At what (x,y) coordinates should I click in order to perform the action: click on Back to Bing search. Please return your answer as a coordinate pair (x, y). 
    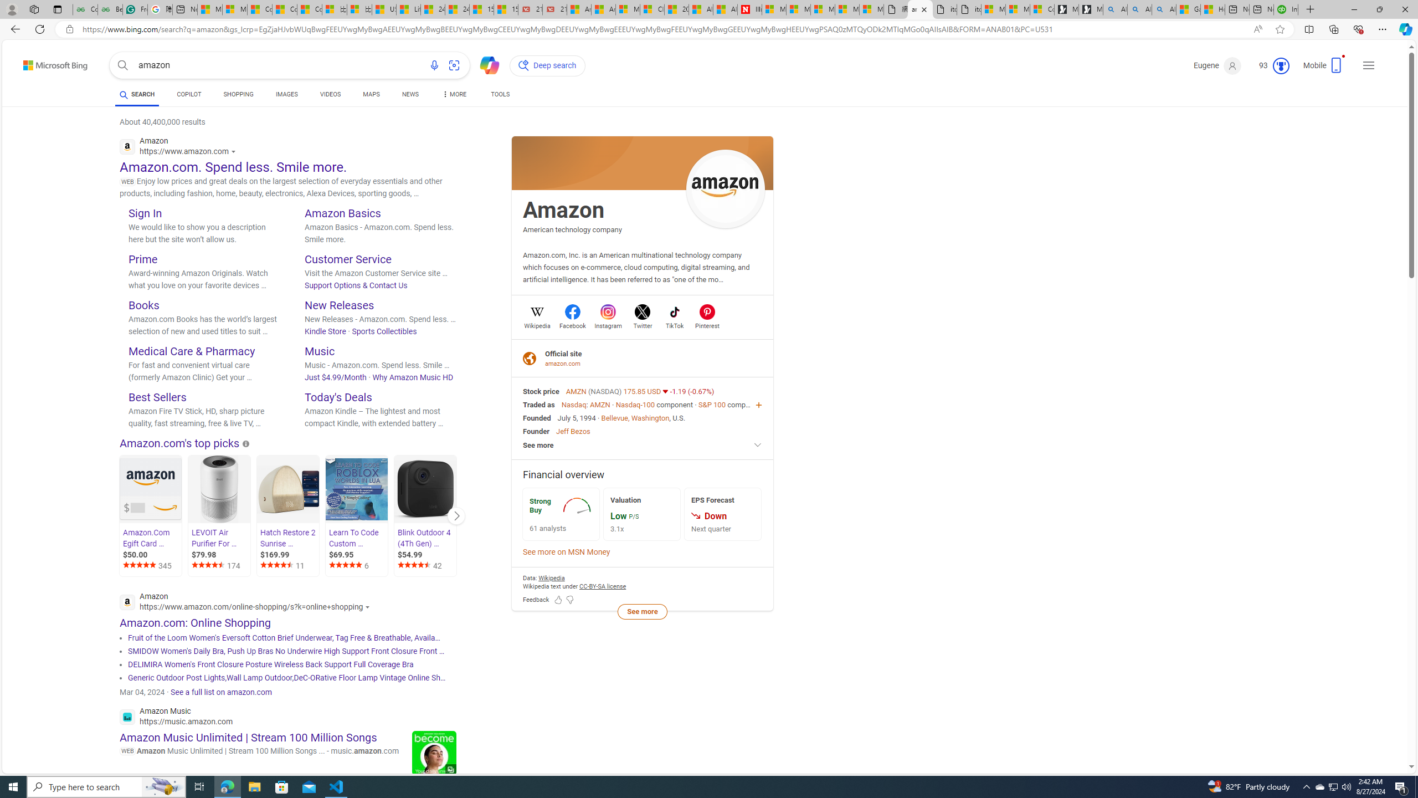
    Looking at the image, I should click on (49, 63).